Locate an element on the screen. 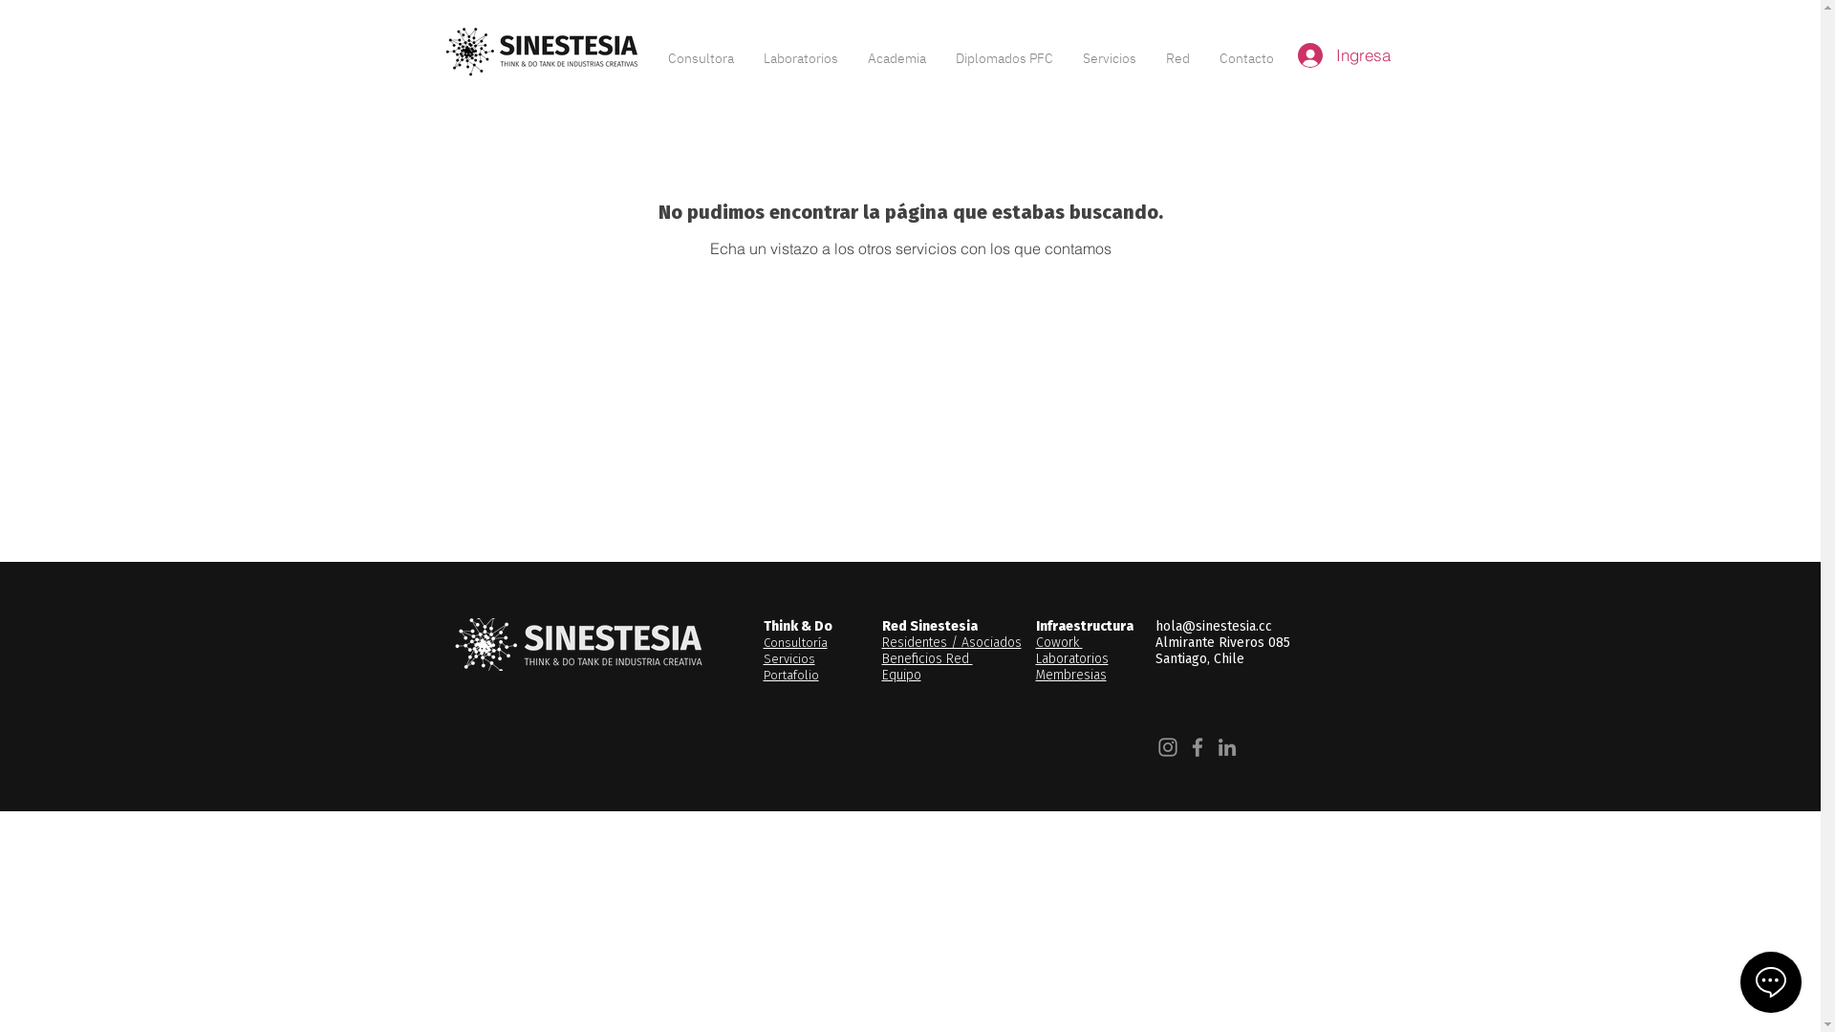  Residentes / Asociados is located at coordinates (951, 642).